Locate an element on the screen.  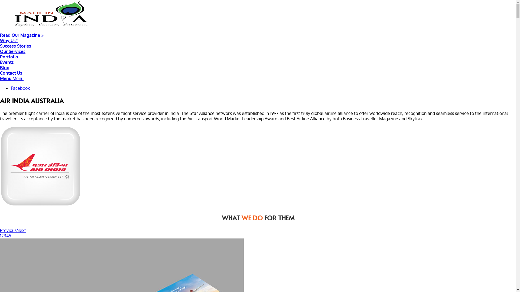
1 is located at coordinates (1, 236).